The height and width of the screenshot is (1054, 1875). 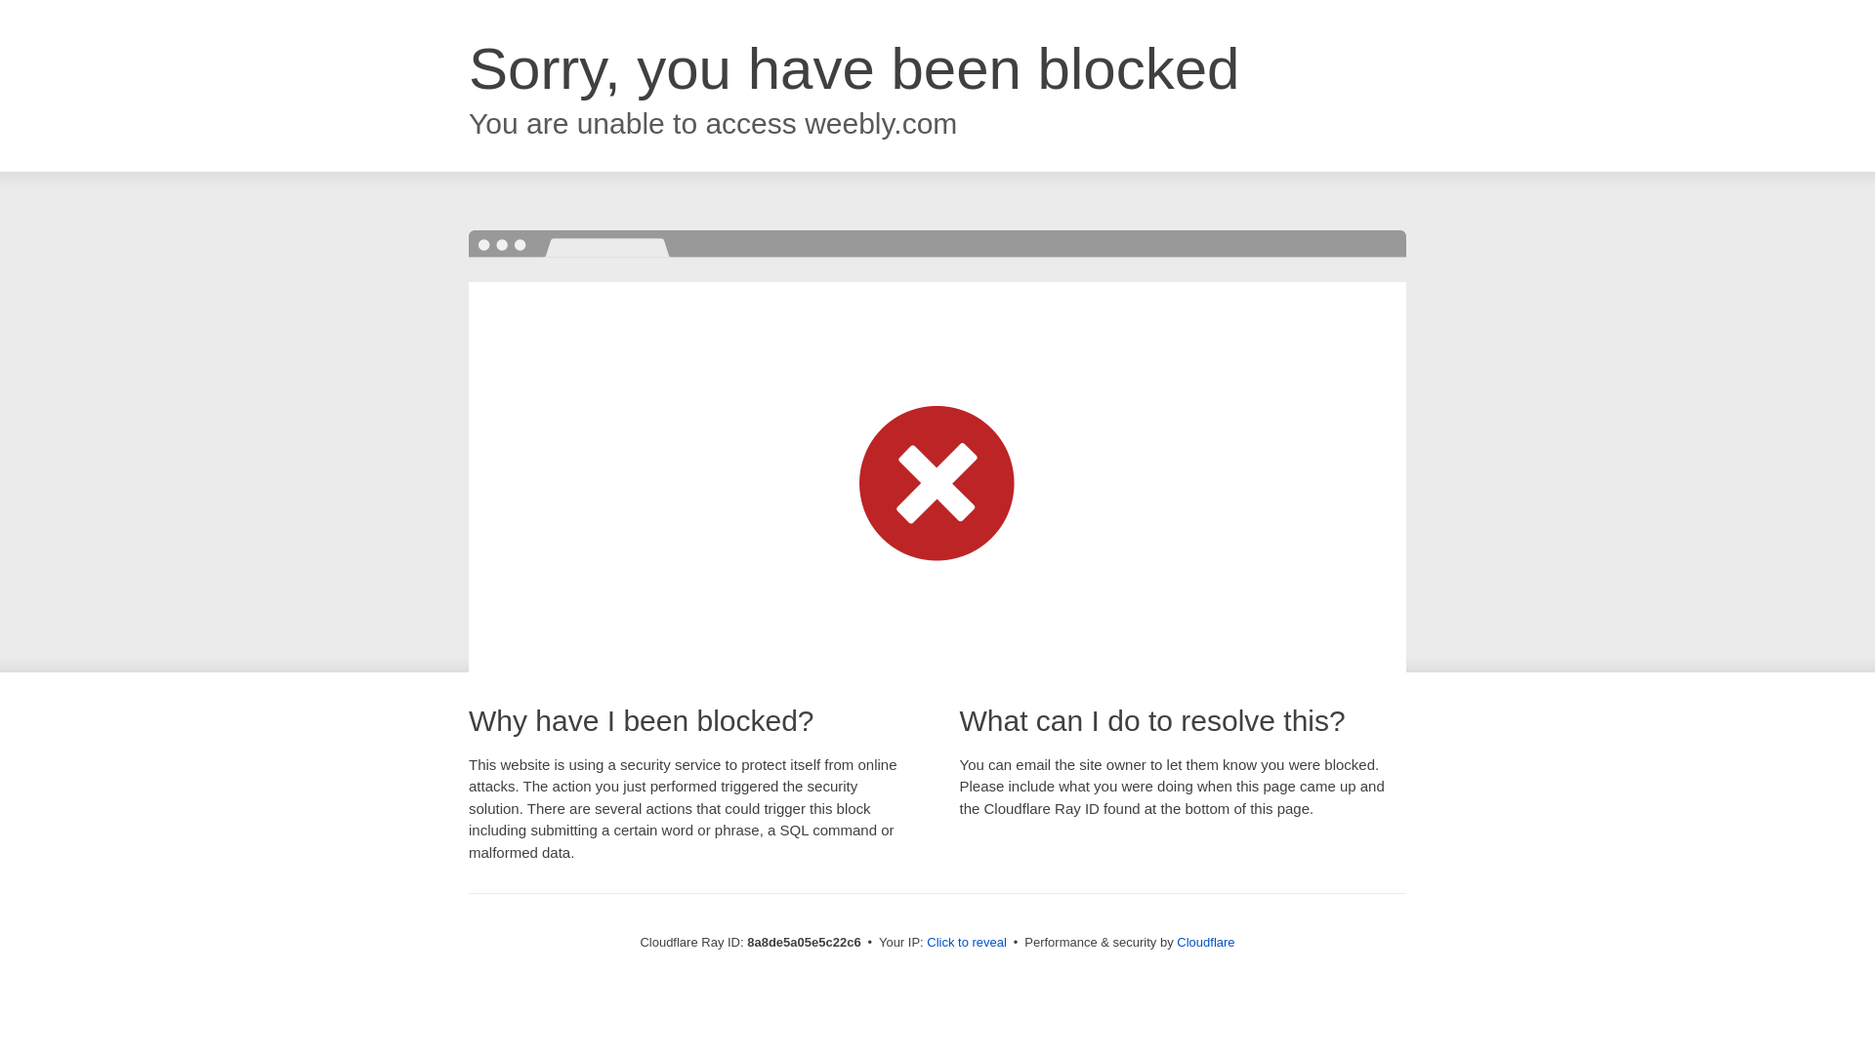 What do you see at coordinates (1205, 942) in the screenshot?
I see `Cloudflare` at bounding box center [1205, 942].